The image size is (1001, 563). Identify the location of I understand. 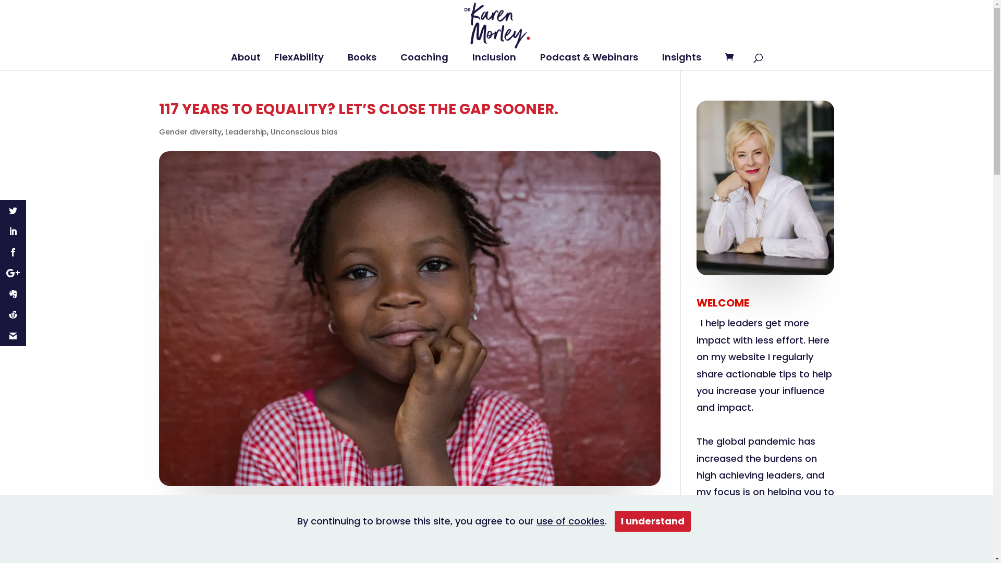
(653, 521).